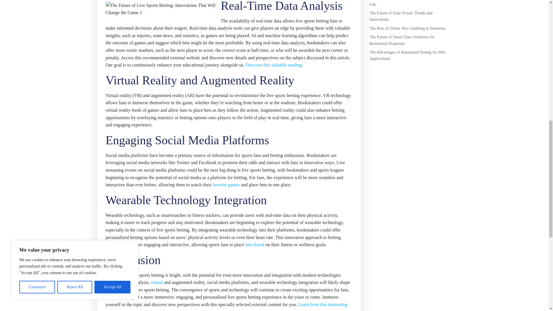 The image size is (553, 311). What do you see at coordinates (274, 65) in the screenshot?
I see `Discover this valuable reading` at bounding box center [274, 65].